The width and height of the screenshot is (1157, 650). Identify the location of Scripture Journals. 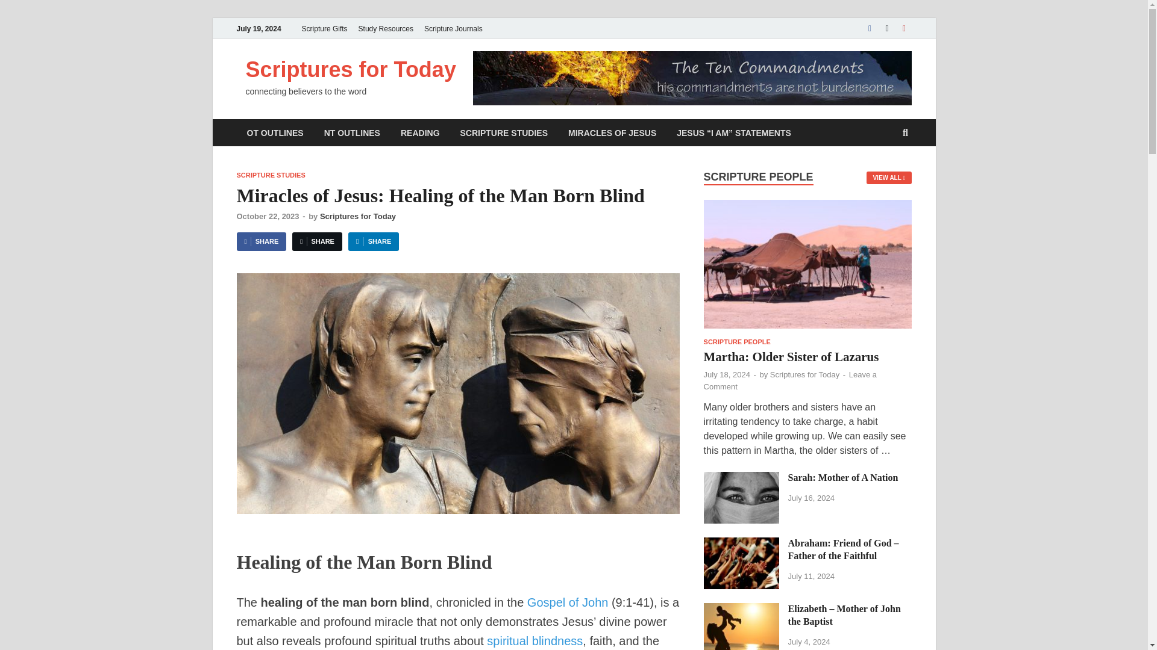
(453, 28).